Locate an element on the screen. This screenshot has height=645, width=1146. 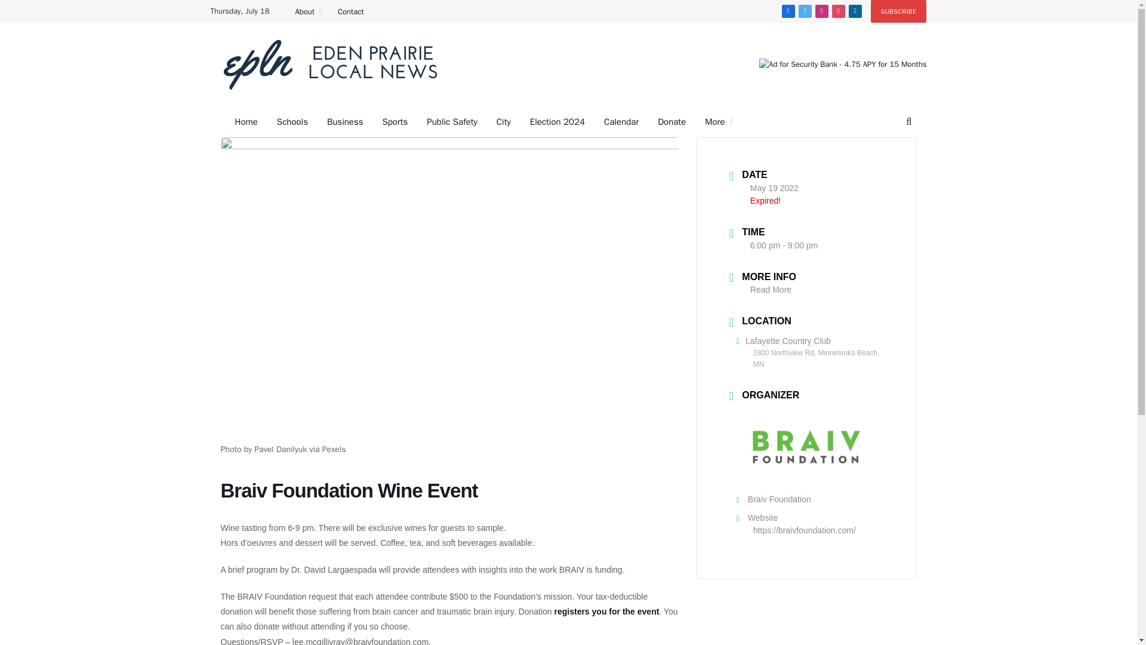
Donate is located at coordinates (672, 122).